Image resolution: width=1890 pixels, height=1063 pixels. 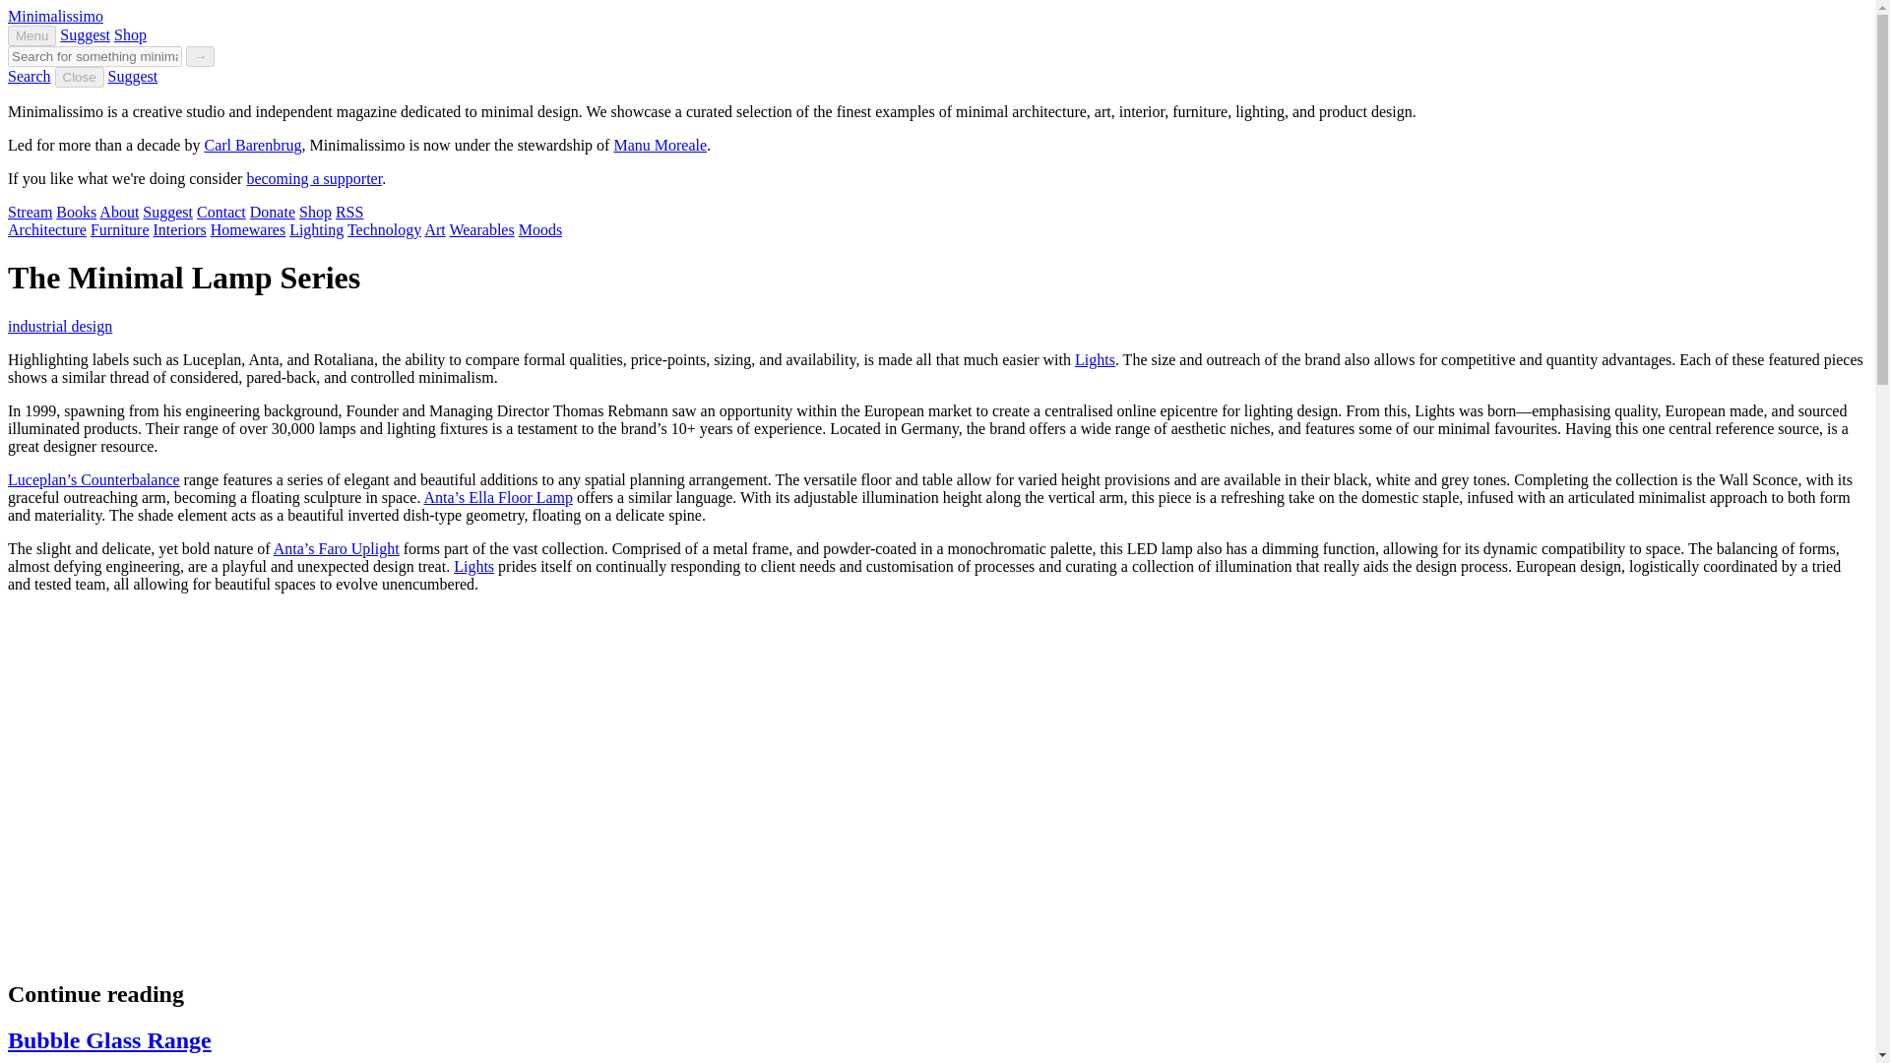 What do you see at coordinates (272, 212) in the screenshot?
I see `Donate` at bounding box center [272, 212].